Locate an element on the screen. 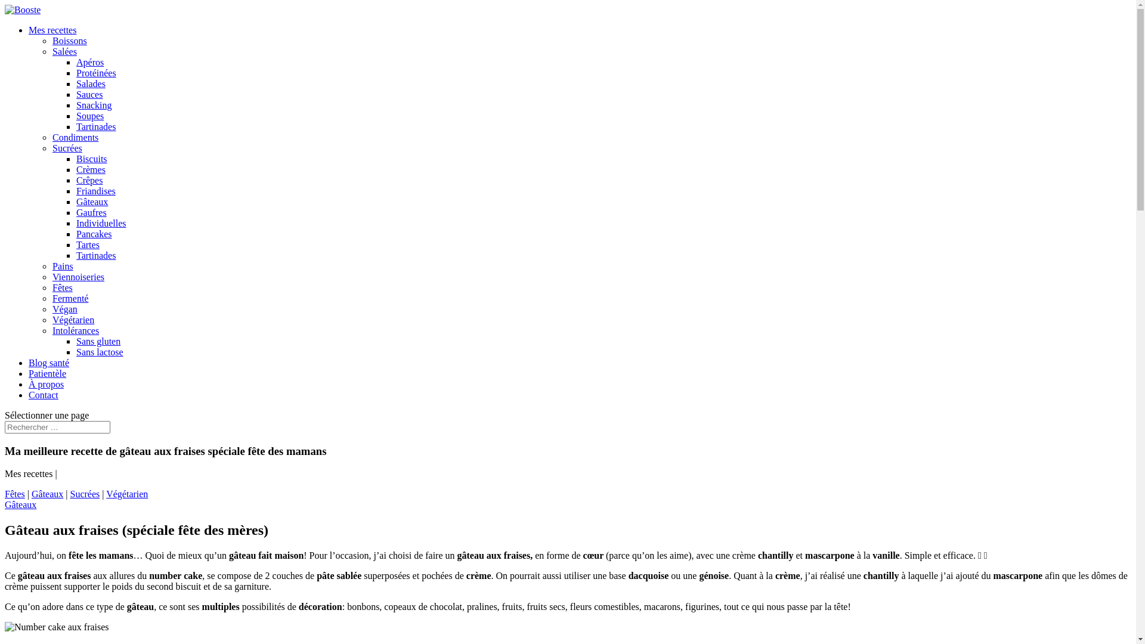 The width and height of the screenshot is (1145, 644). Friandises is located at coordinates (96, 191).